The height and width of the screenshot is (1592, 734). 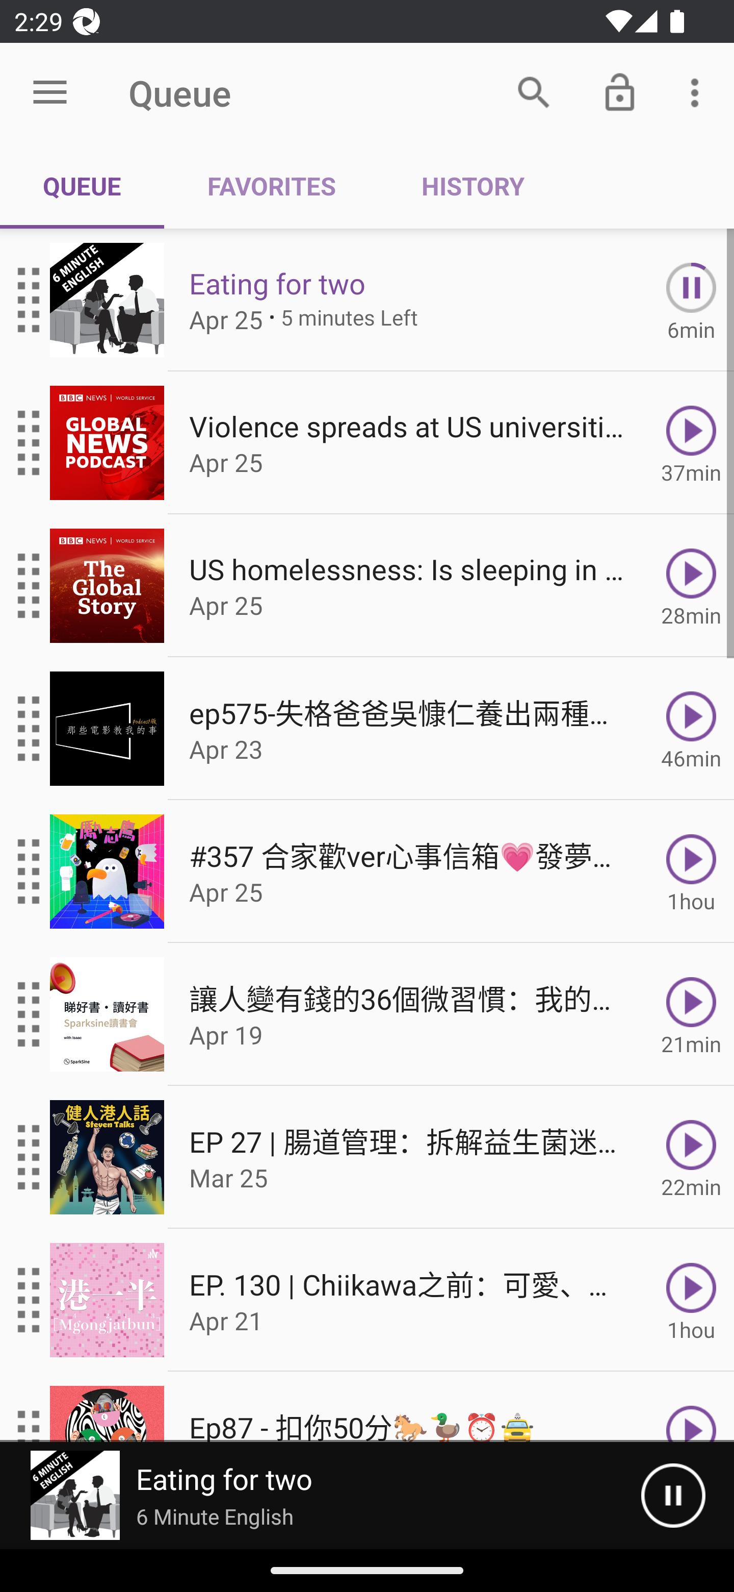 What do you see at coordinates (620, 92) in the screenshot?
I see `Lock Queue` at bounding box center [620, 92].